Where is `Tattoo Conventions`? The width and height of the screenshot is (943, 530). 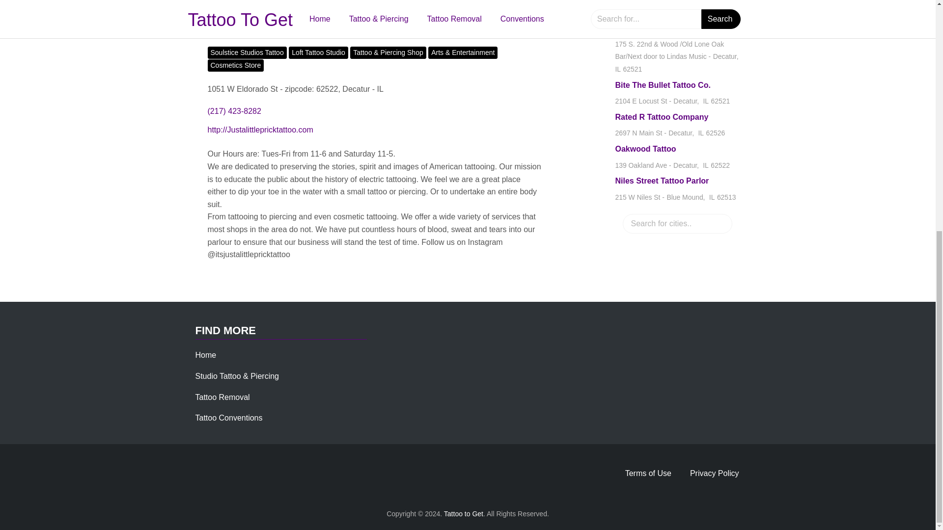 Tattoo Conventions is located at coordinates (715, 473).